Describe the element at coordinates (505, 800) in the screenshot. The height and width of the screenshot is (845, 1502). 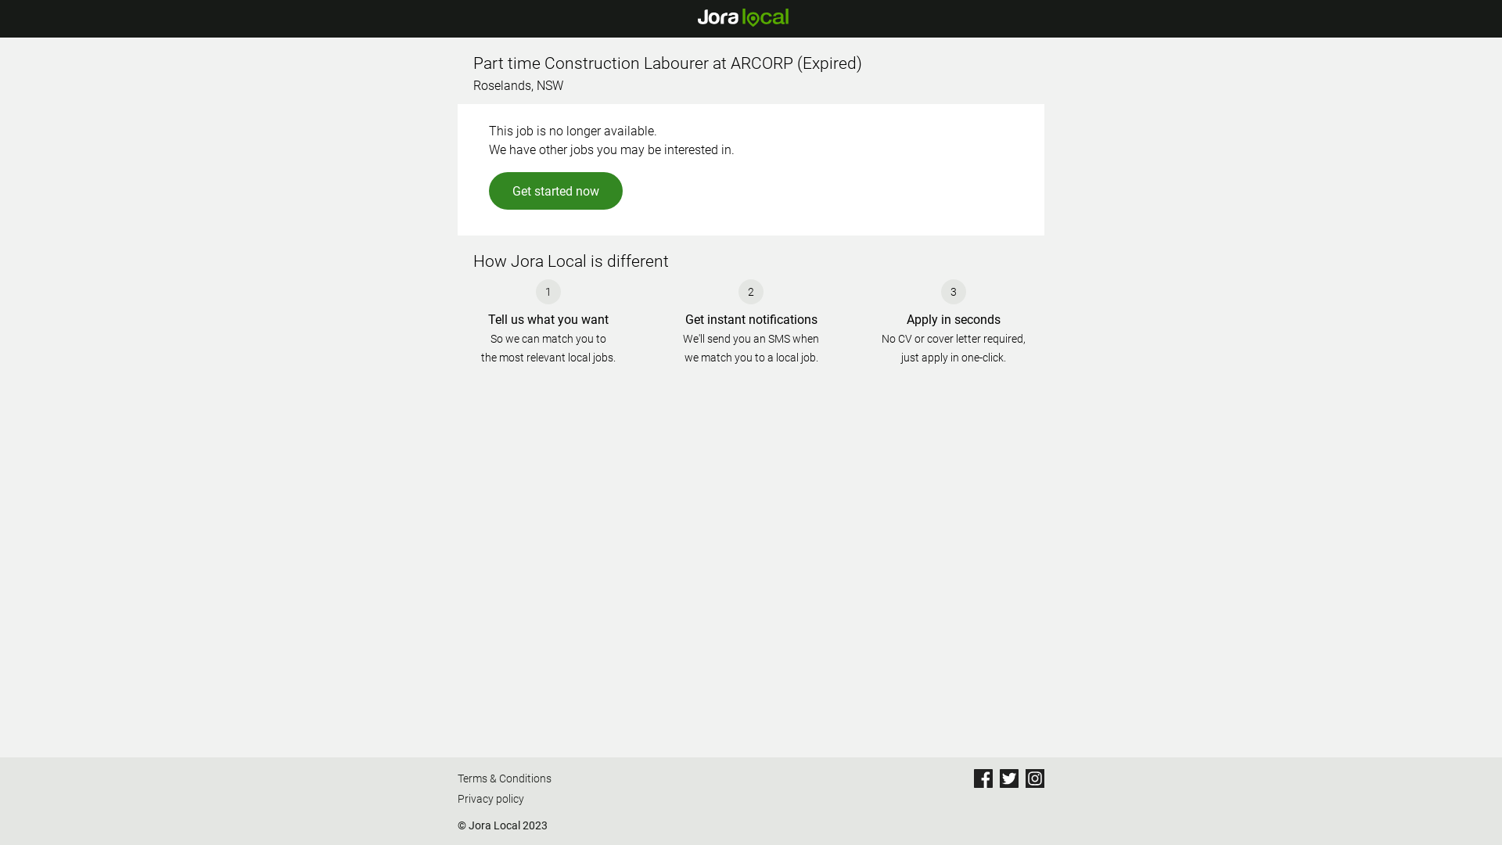
I see `Privacy policy` at that location.